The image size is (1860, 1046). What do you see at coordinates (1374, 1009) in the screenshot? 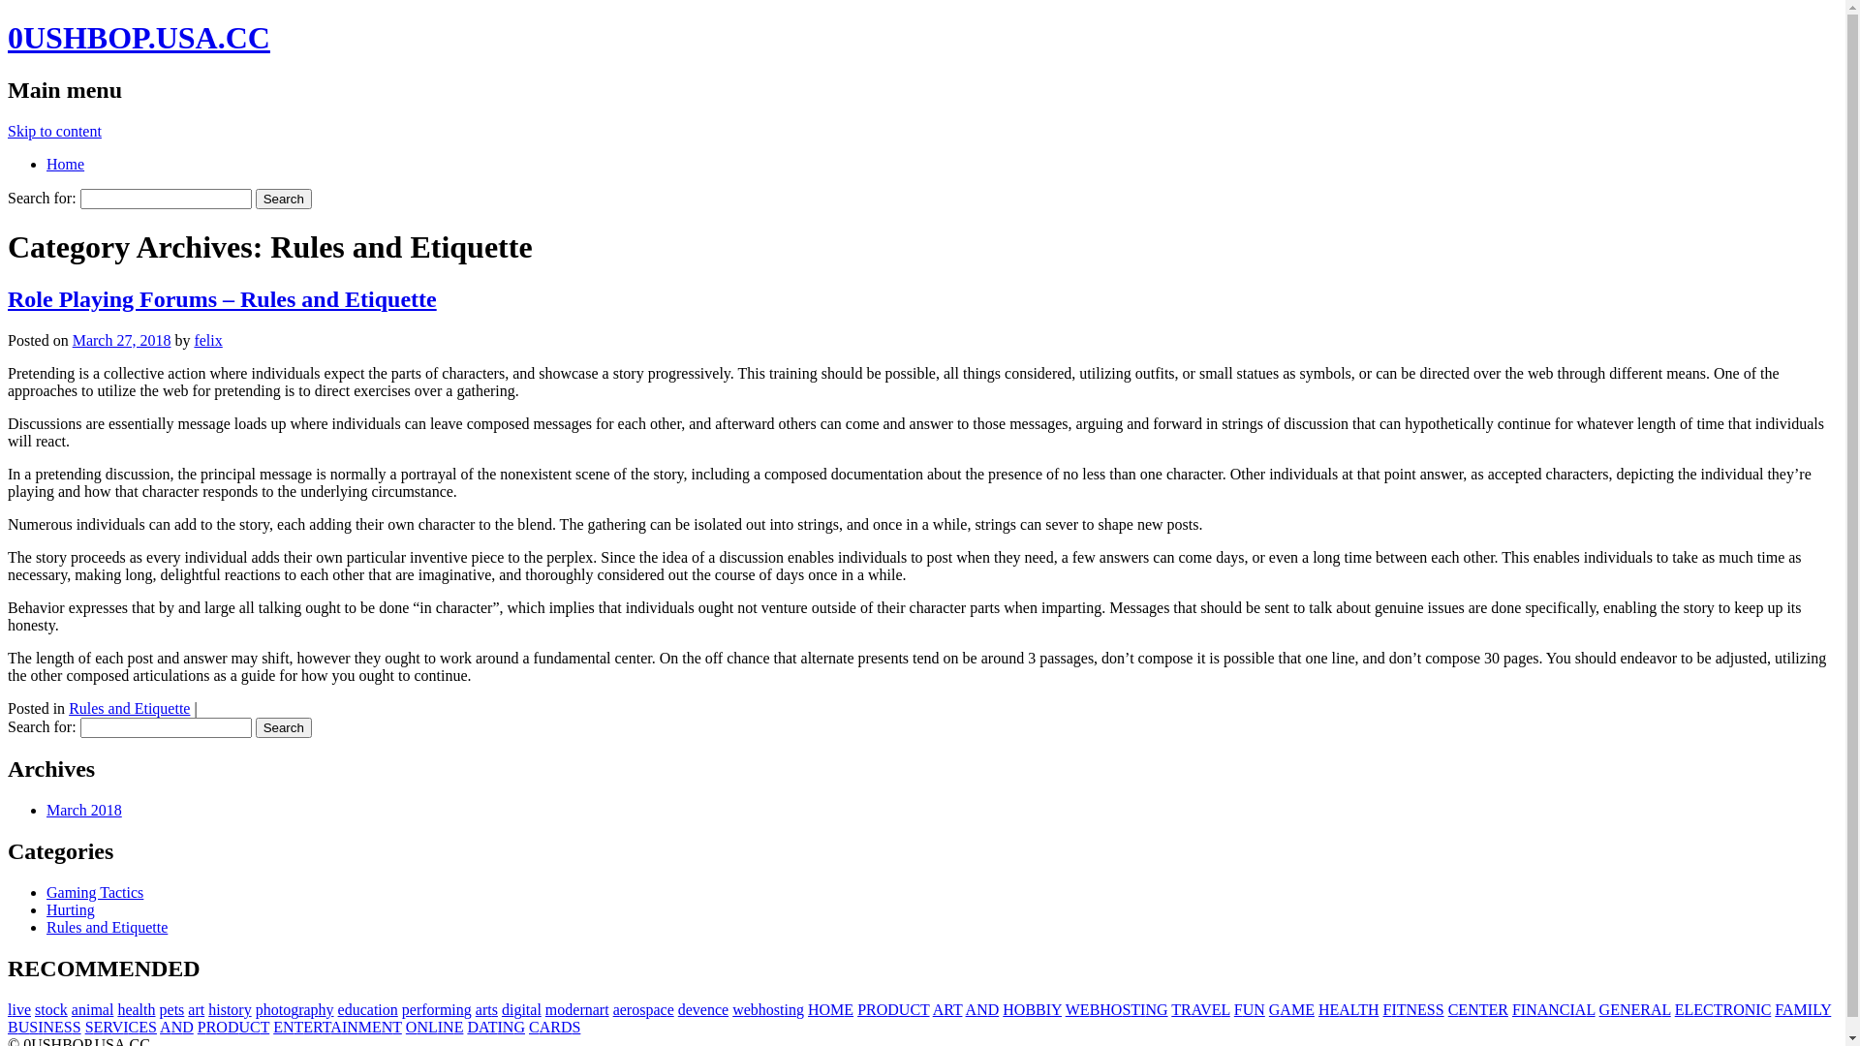
I see `H` at bounding box center [1374, 1009].